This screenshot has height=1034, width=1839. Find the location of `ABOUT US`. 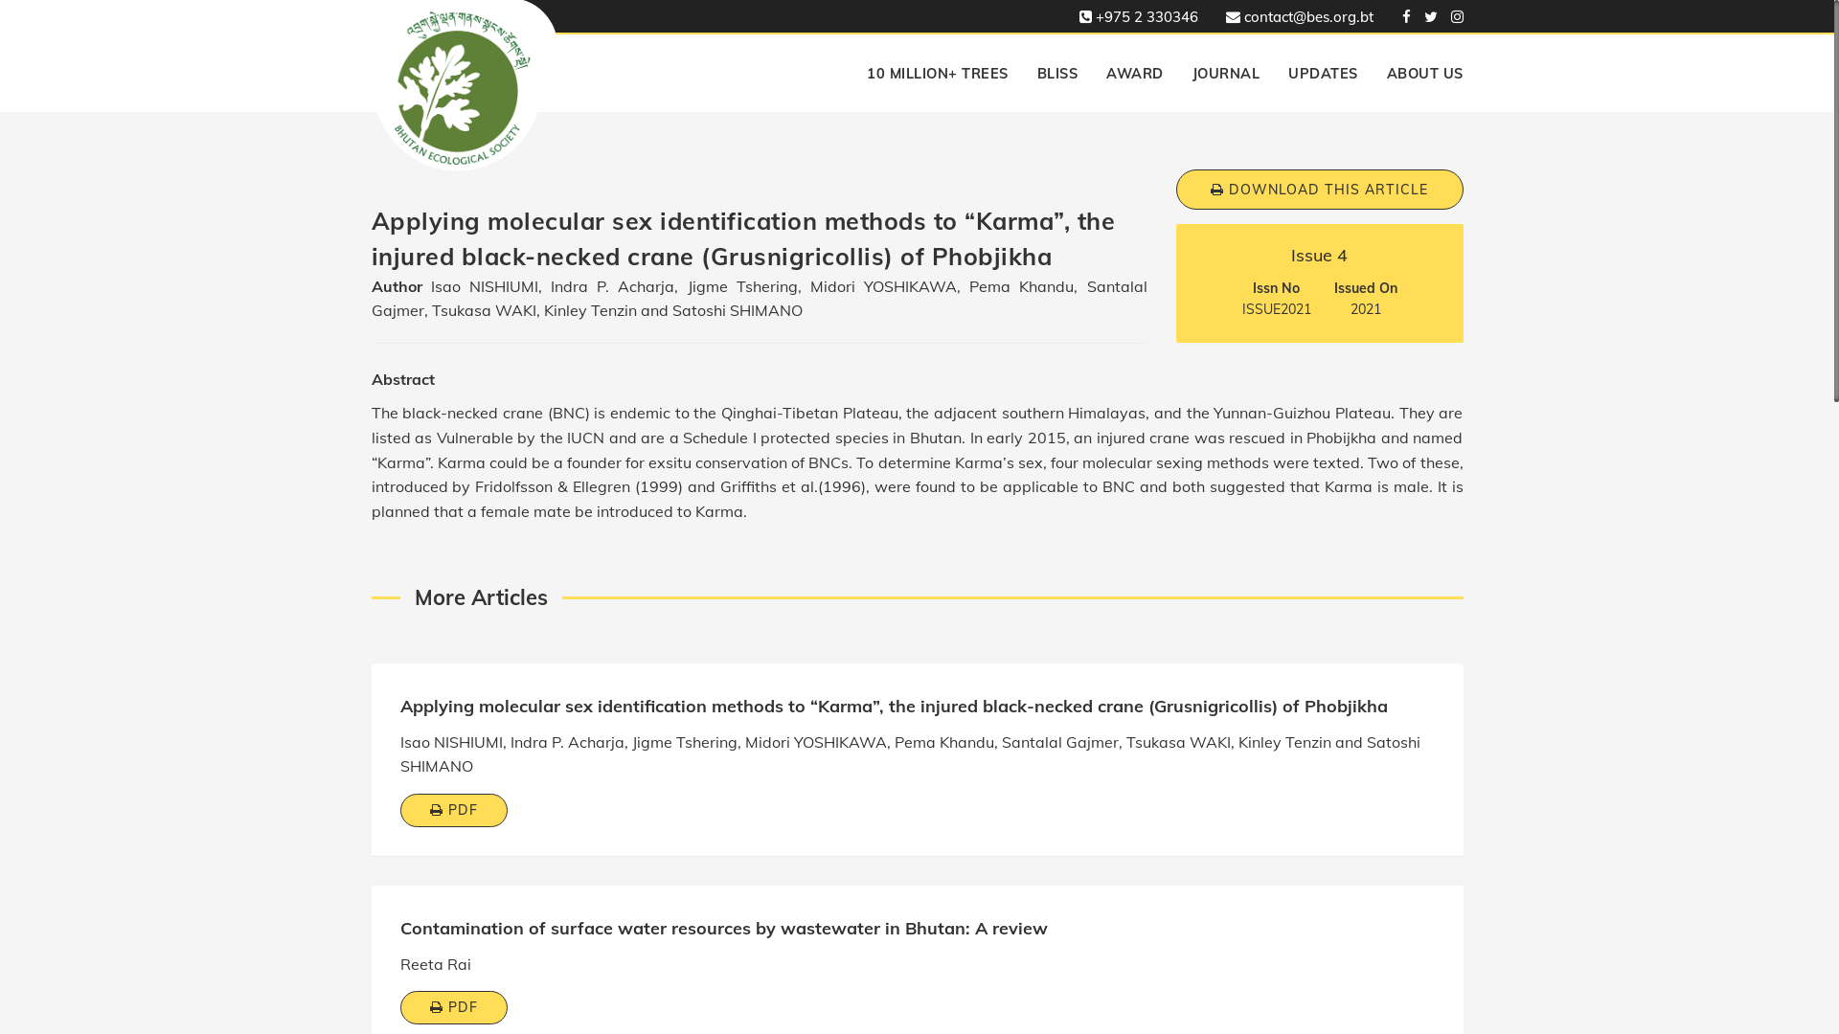

ABOUT US is located at coordinates (1418, 74).